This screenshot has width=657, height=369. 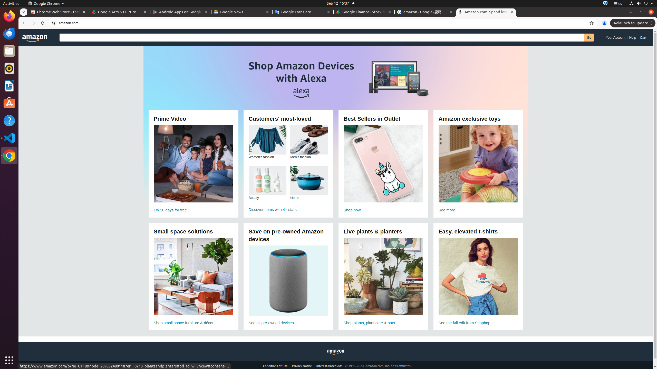 What do you see at coordinates (9, 120) in the screenshot?
I see `Help` at bounding box center [9, 120].